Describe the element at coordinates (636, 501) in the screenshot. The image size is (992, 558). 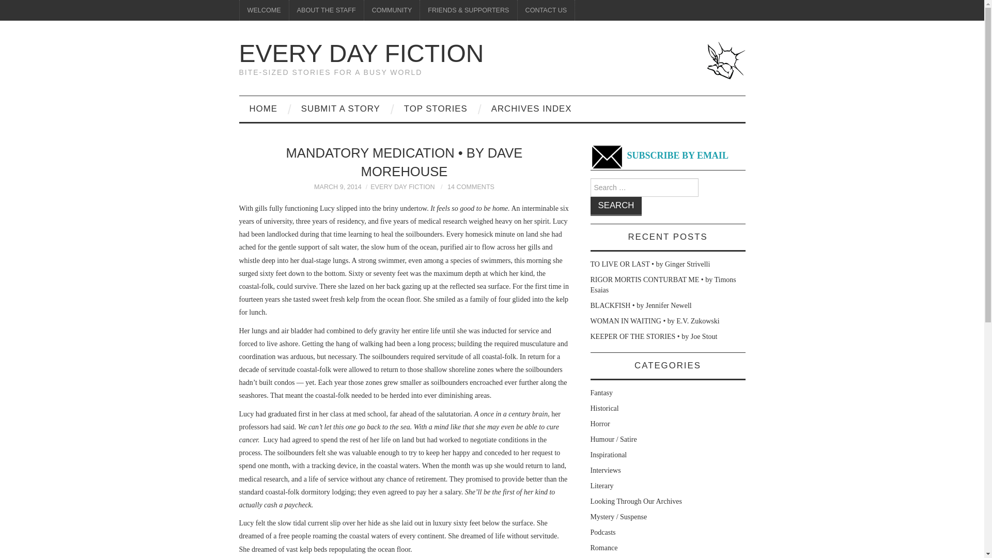
I see `Looking Through Our Archives` at that location.